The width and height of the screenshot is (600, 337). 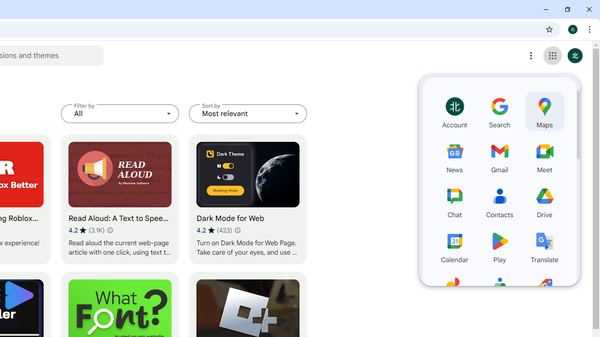 I want to click on Average rating 4.2 out of 5 stars. 423 ratings., so click(x=214, y=230).